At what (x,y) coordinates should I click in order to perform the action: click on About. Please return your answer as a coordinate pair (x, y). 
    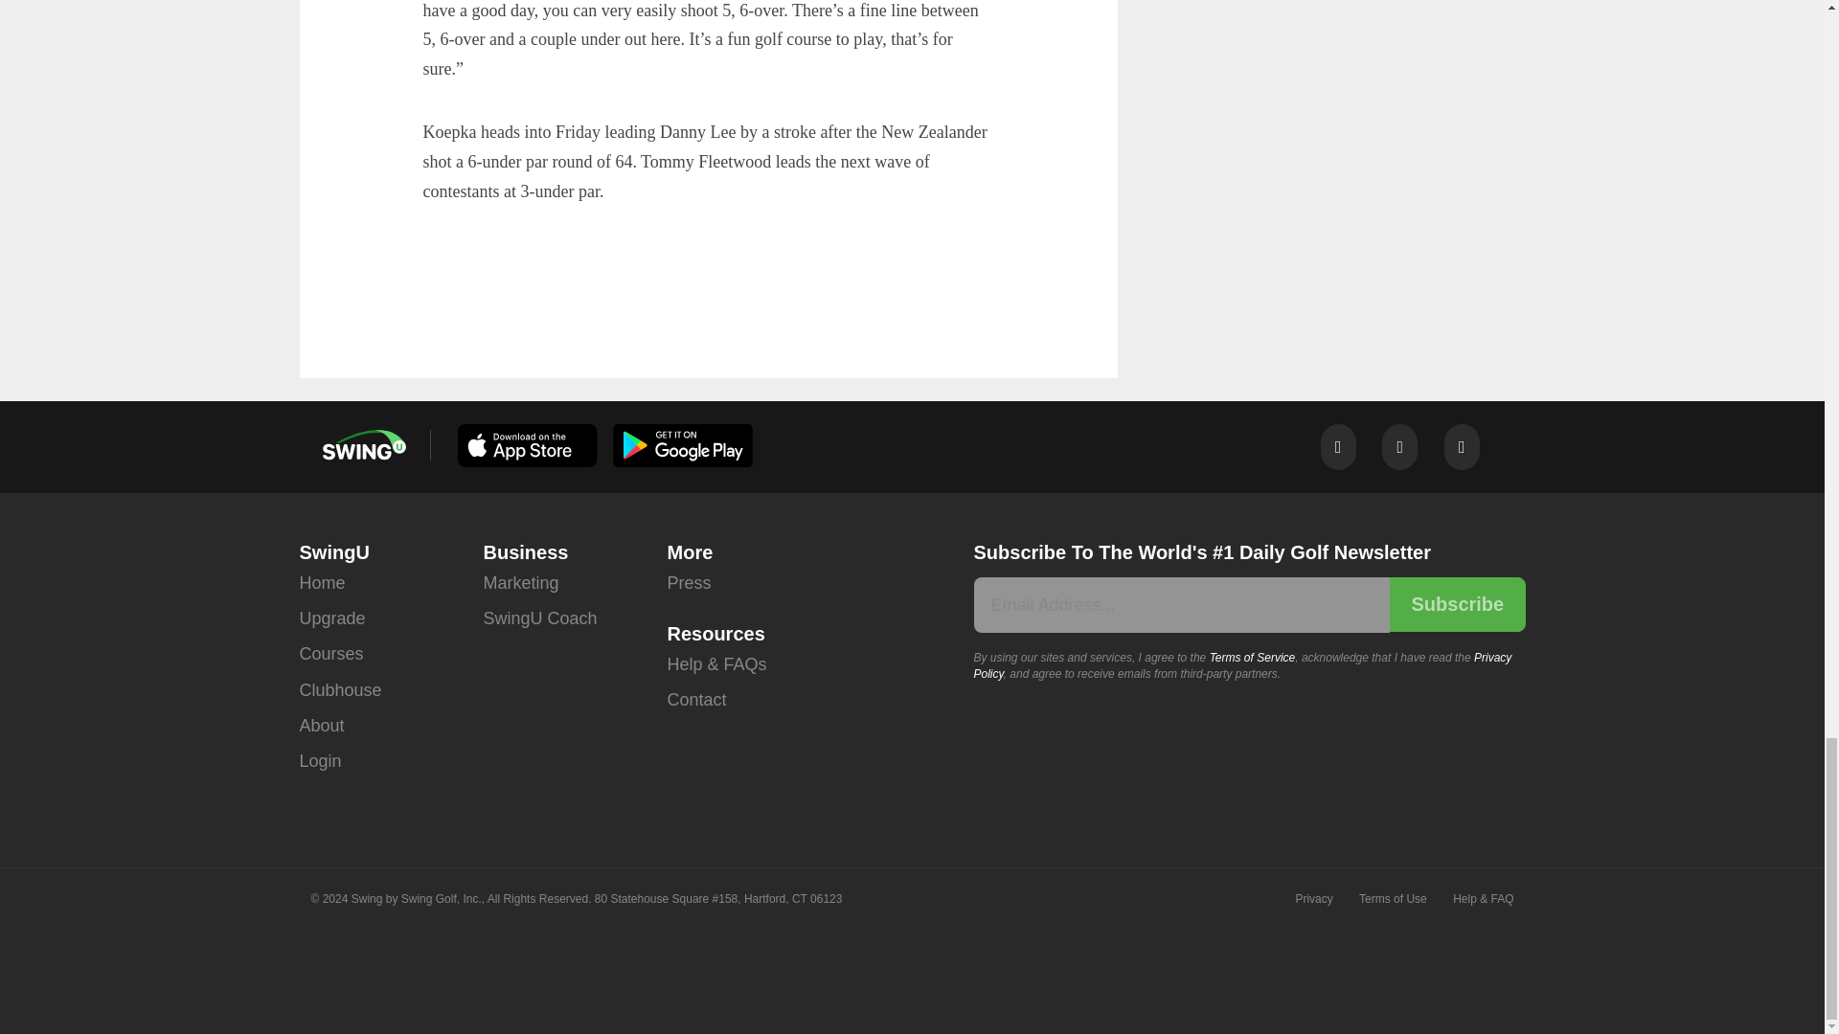
    Looking at the image, I should click on (321, 726).